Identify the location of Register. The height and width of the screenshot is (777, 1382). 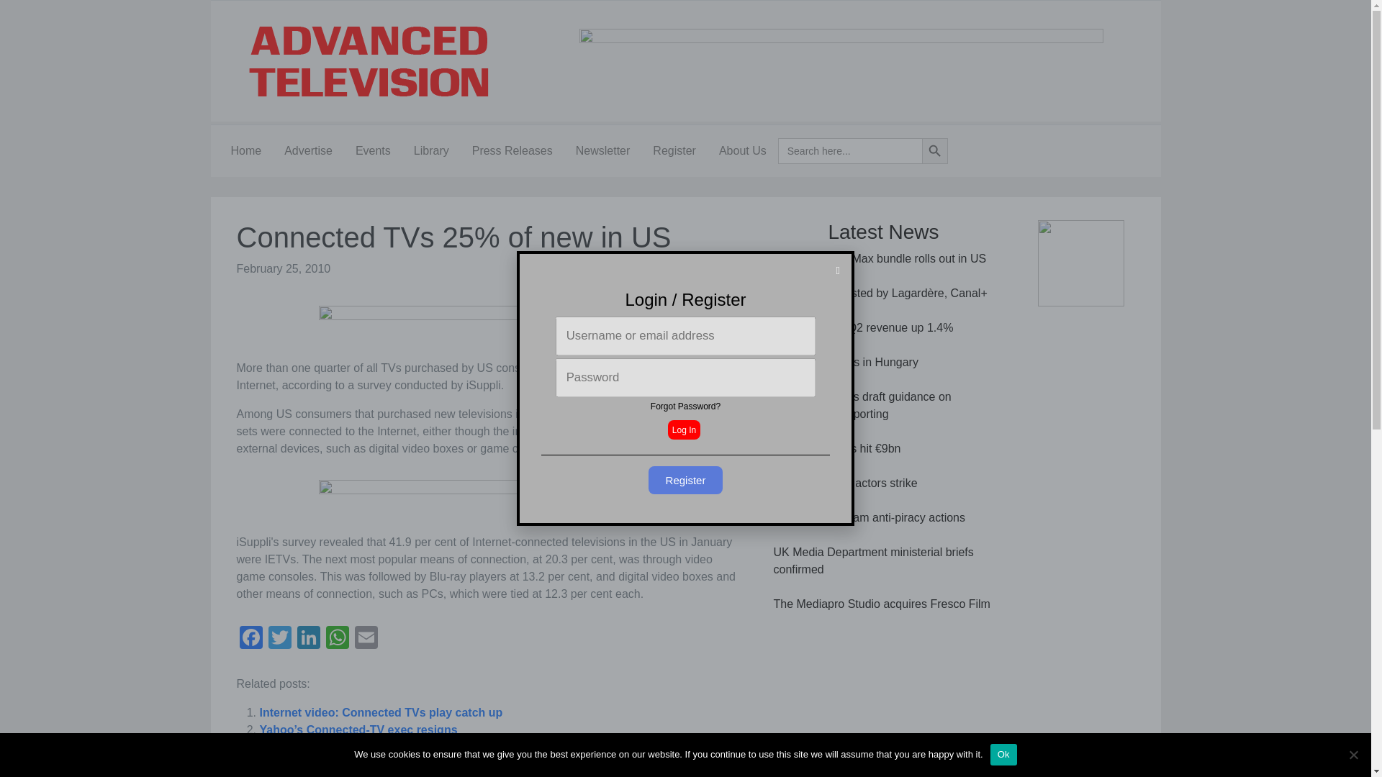
(674, 151).